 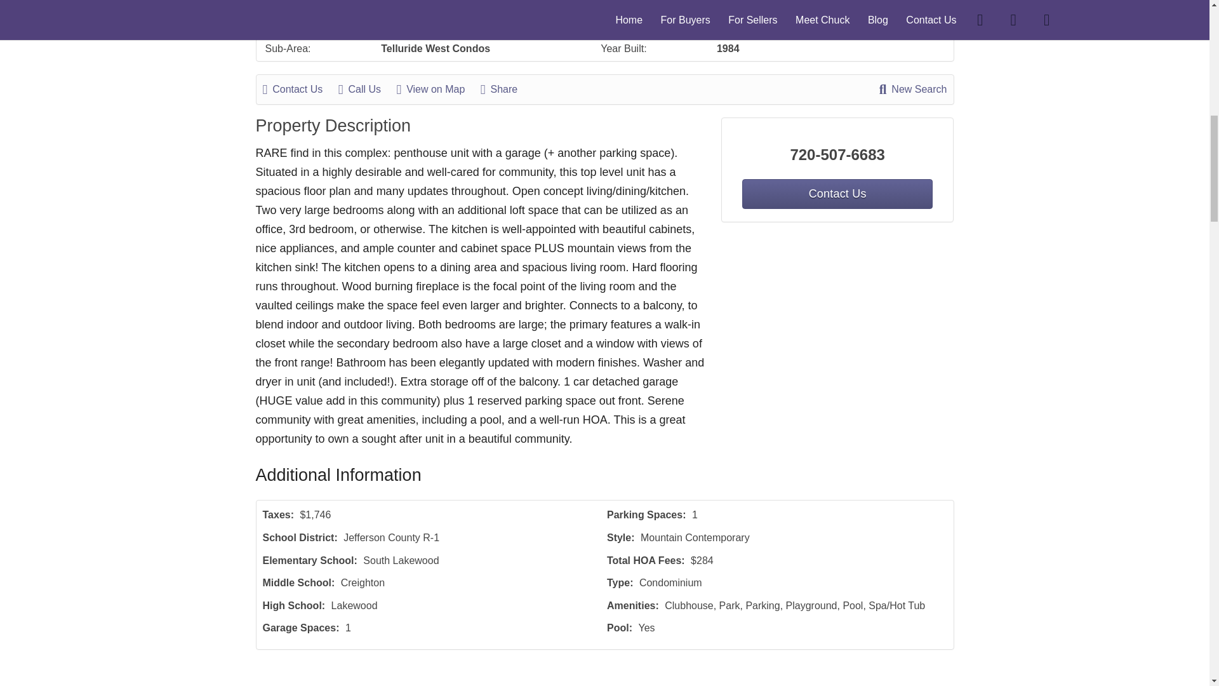 What do you see at coordinates (913, 89) in the screenshot?
I see `New Search` at bounding box center [913, 89].